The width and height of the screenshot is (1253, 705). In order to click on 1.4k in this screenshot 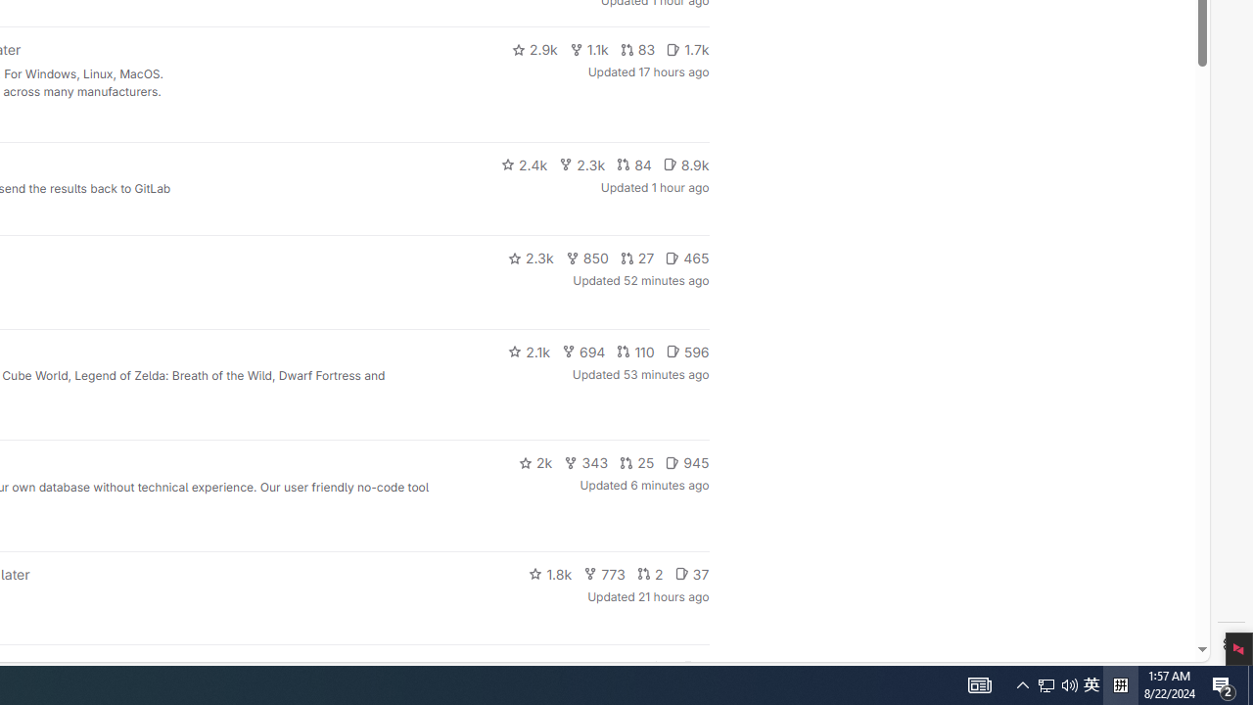, I will do `click(561, 668)`.